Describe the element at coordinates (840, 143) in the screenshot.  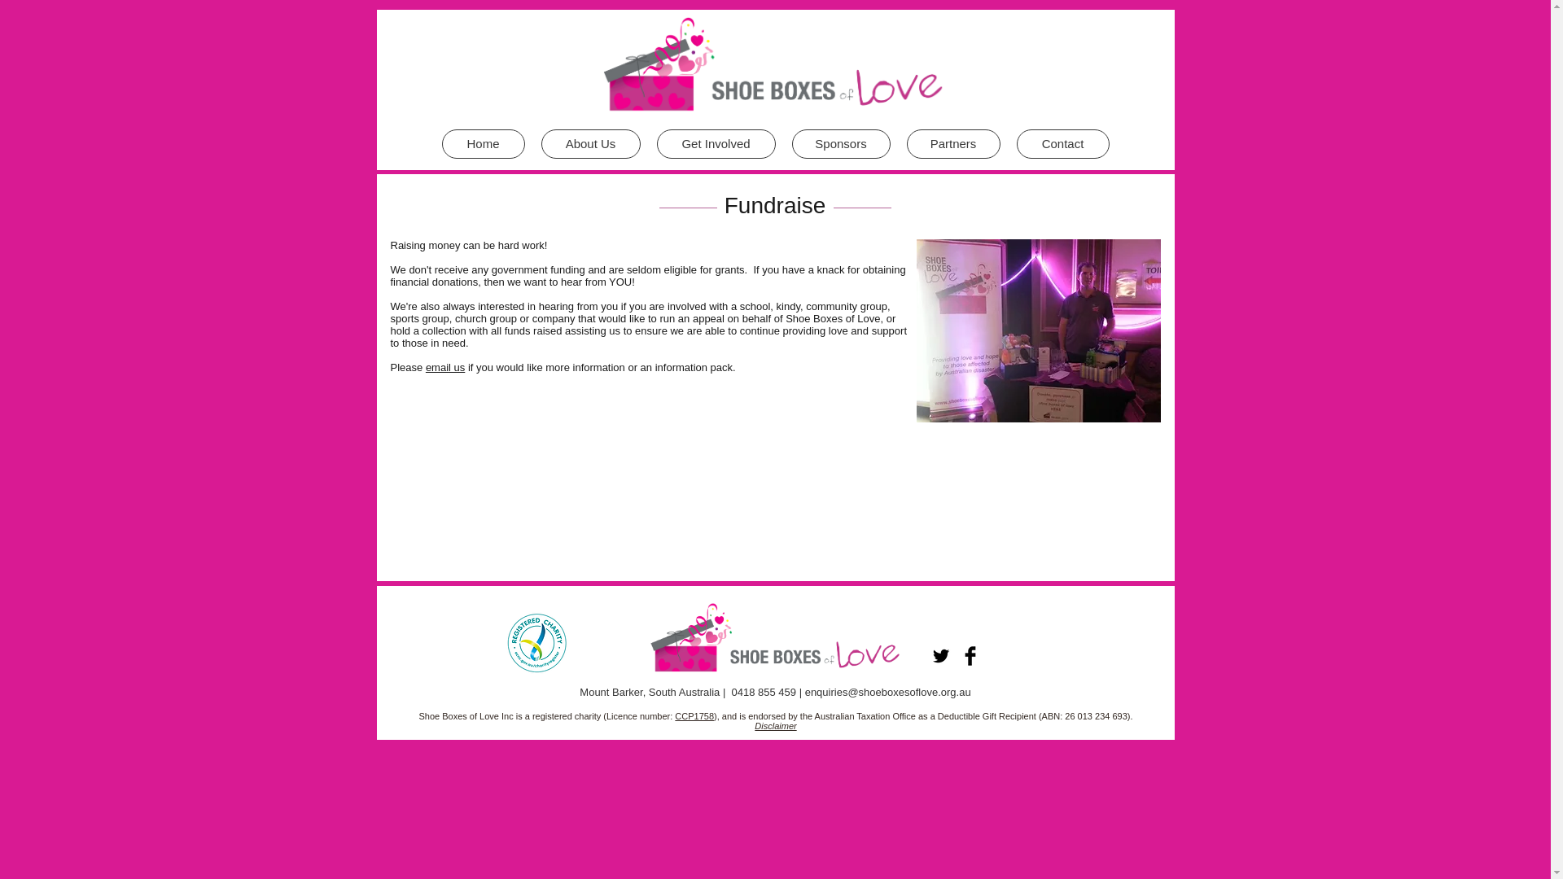
I see `Sponsors` at that location.